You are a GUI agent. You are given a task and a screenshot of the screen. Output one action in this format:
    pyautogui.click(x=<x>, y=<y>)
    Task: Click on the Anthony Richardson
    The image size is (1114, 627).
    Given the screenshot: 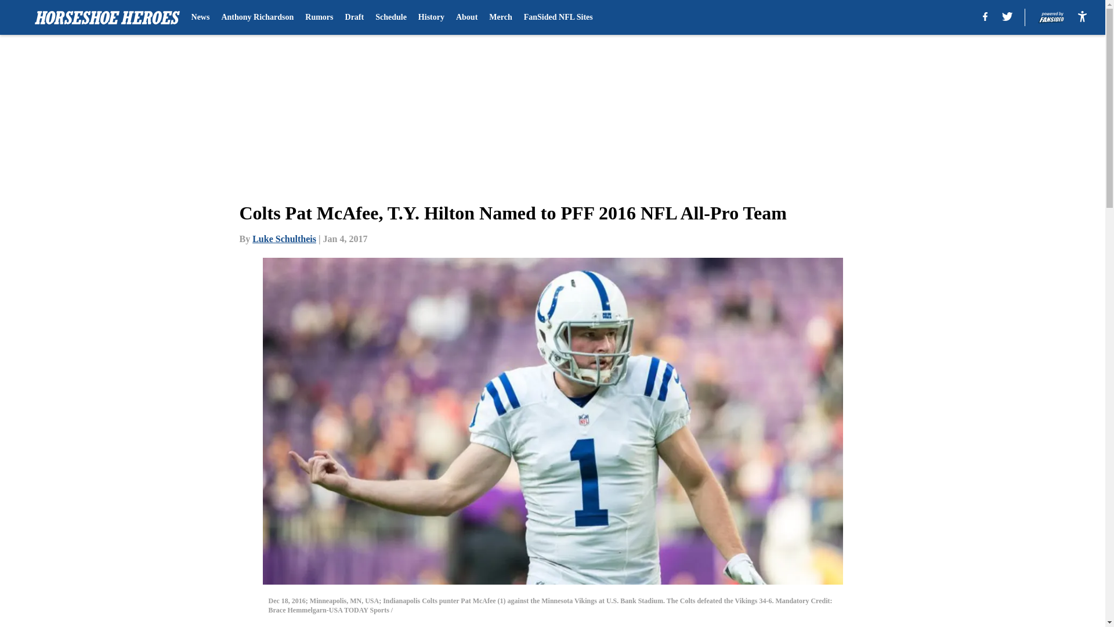 What is the action you would take?
    pyautogui.click(x=257, y=17)
    